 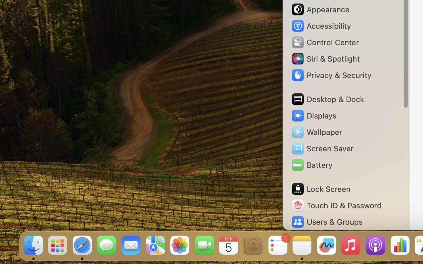 What do you see at coordinates (325, 42) in the screenshot?
I see `Control Center` at bounding box center [325, 42].